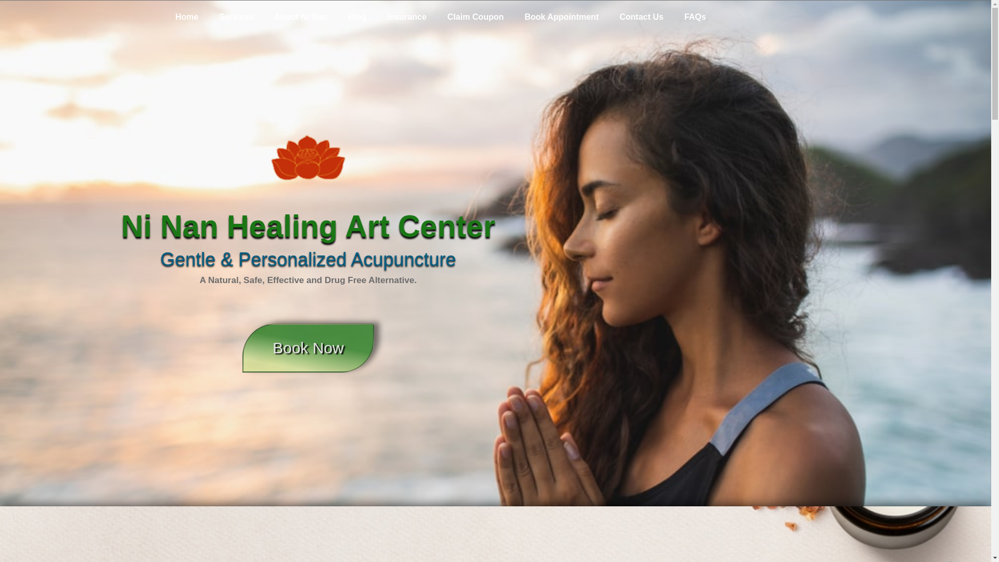 Image resolution: width=999 pixels, height=562 pixels. What do you see at coordinates (816, 18) in the screenshot?
I see `CALL TODAY 516-442-7408` at bounding box center [816, 18].